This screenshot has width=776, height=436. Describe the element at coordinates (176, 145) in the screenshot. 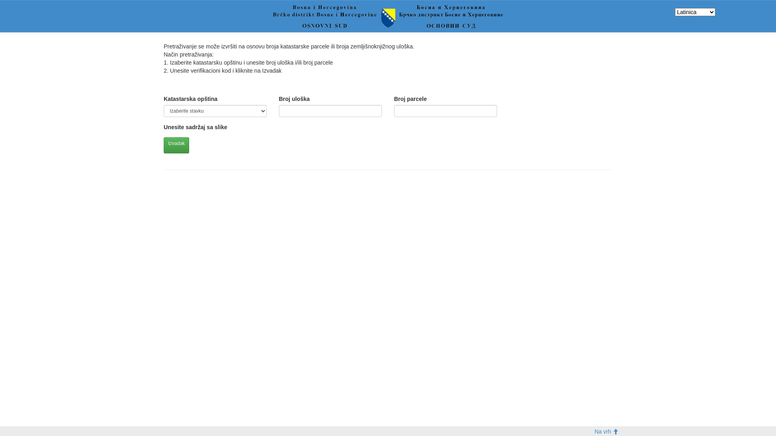

I see `Izvadak` at that location.